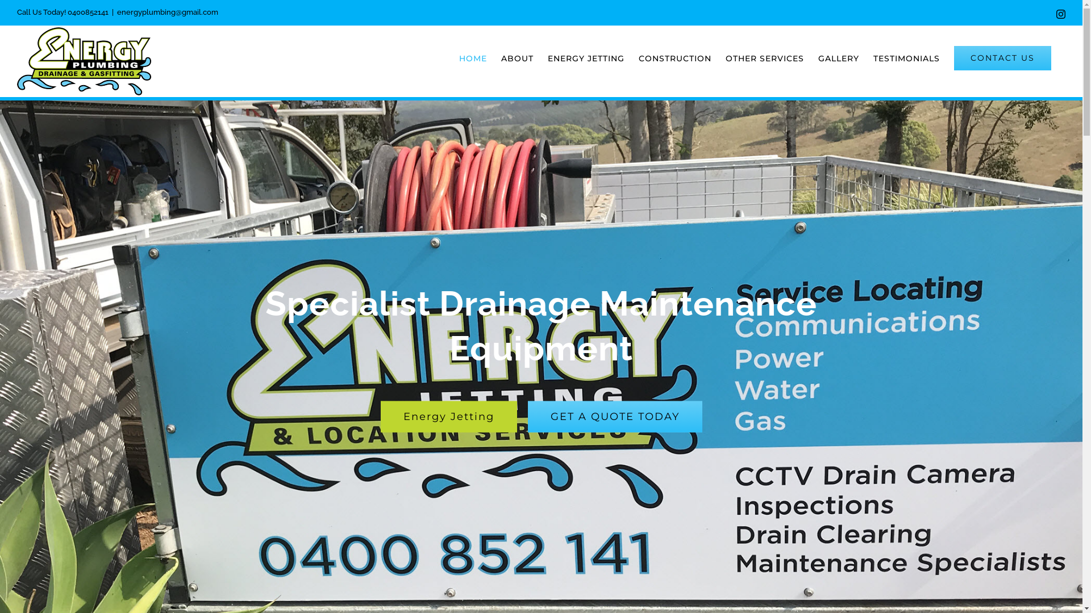  What do you see at coordinates (765, 58) in the screenshot?
I see `OTHER SERVICES` at bounding box center [765, 58].